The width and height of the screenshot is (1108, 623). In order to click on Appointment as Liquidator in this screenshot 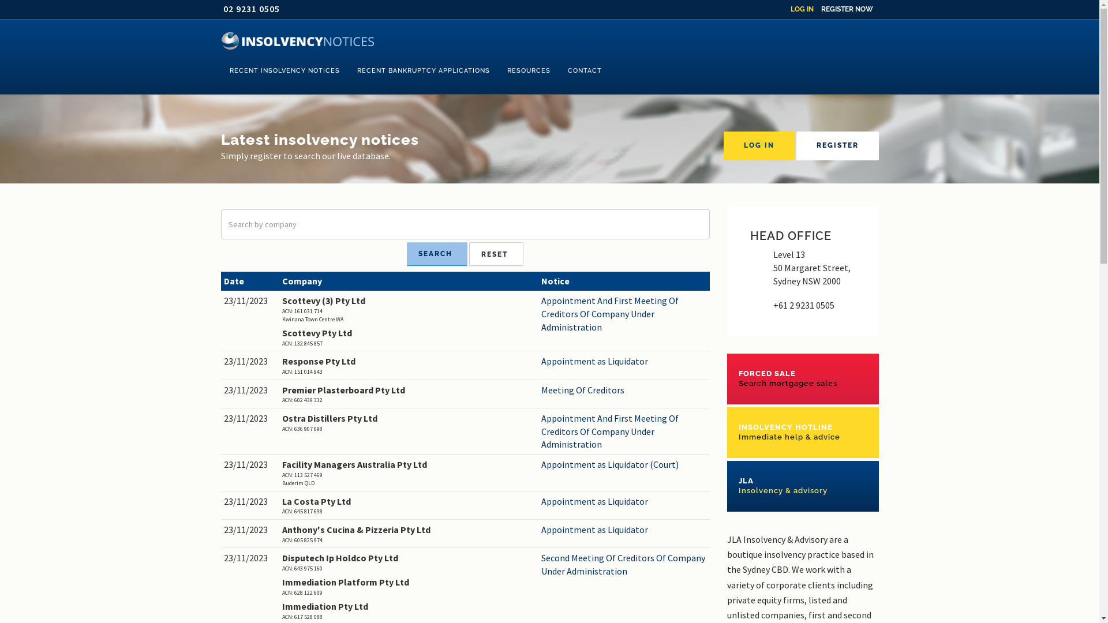, I will do `click(624, 530)`.